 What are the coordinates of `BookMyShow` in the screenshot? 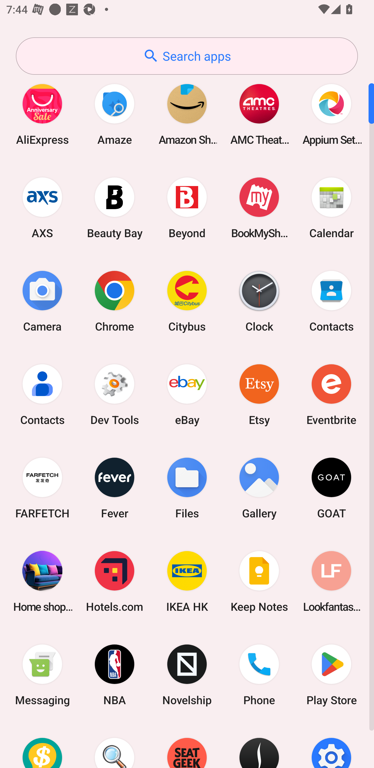 It's located at (259, 208).